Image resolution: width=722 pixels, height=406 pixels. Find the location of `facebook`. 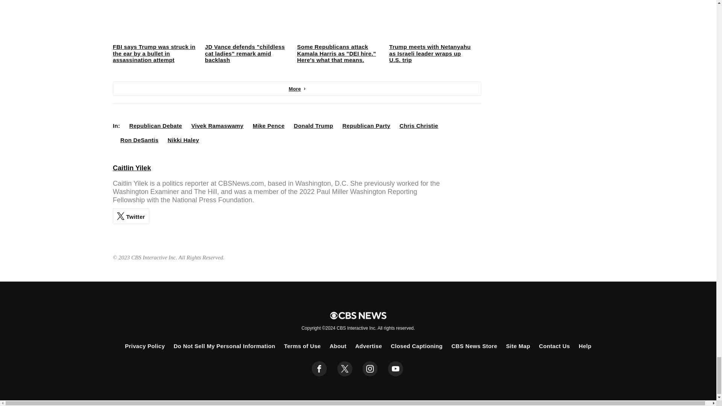

facebook is located at coordinates (319, 369).